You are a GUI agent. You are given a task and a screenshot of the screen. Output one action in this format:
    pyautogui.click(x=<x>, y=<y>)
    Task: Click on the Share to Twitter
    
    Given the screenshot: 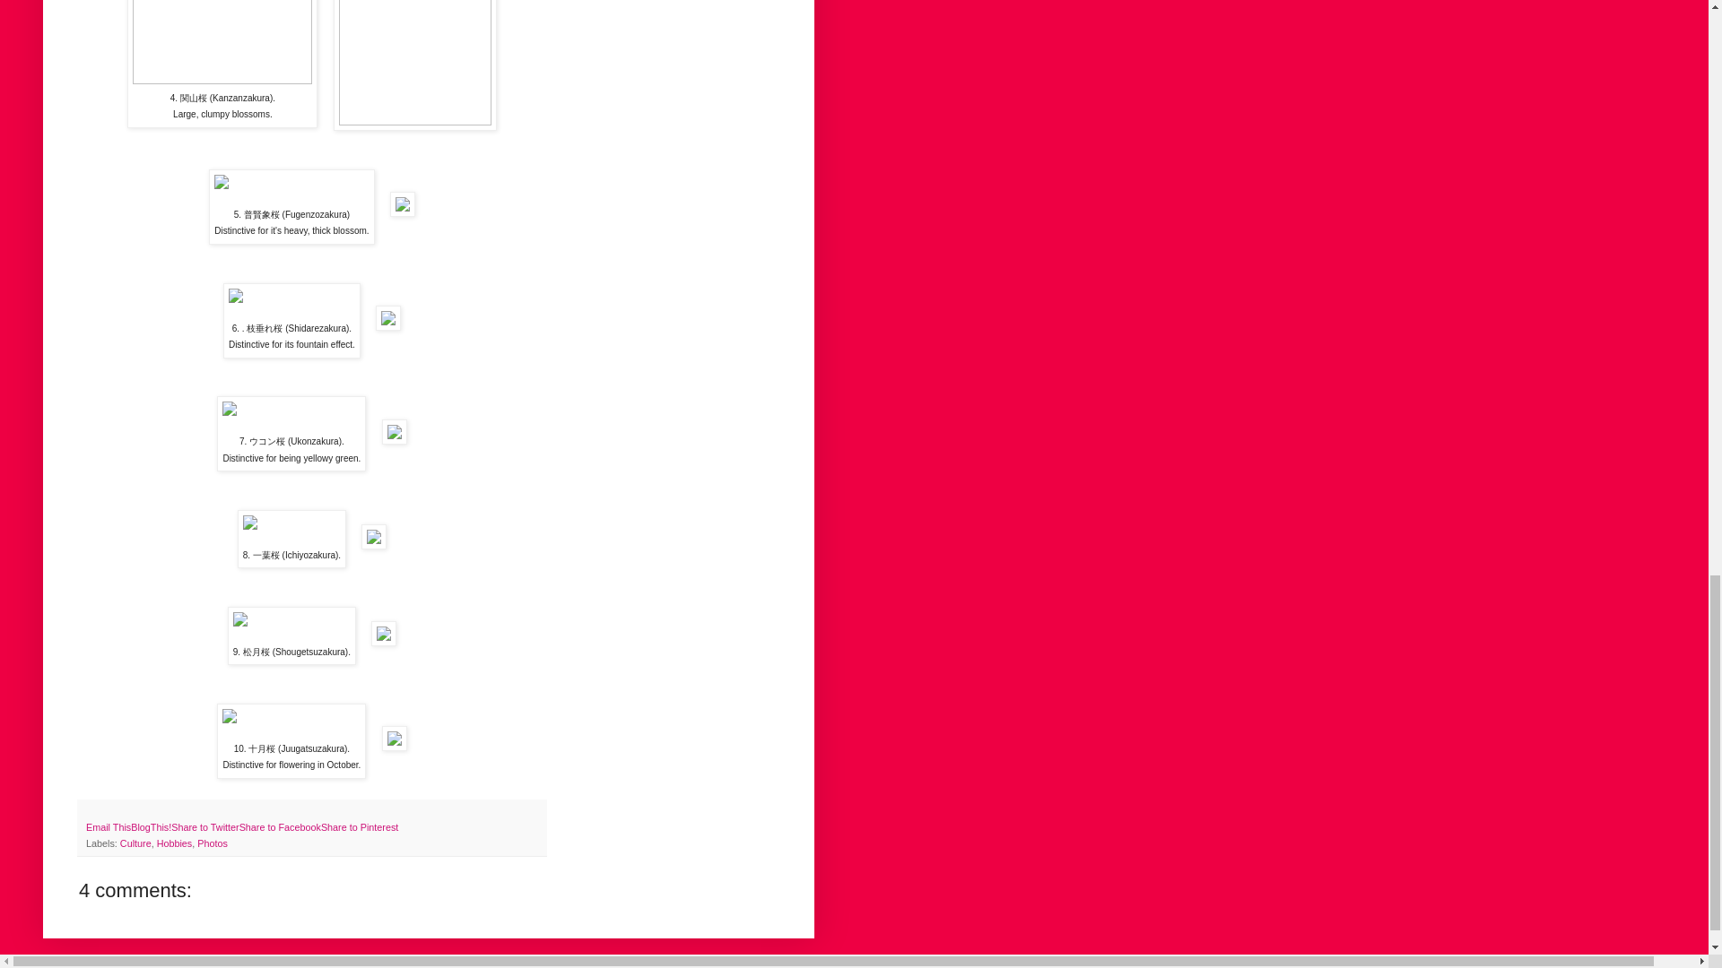 What is the action you would take?
    pyautogui.click(x=204, y=826)
    